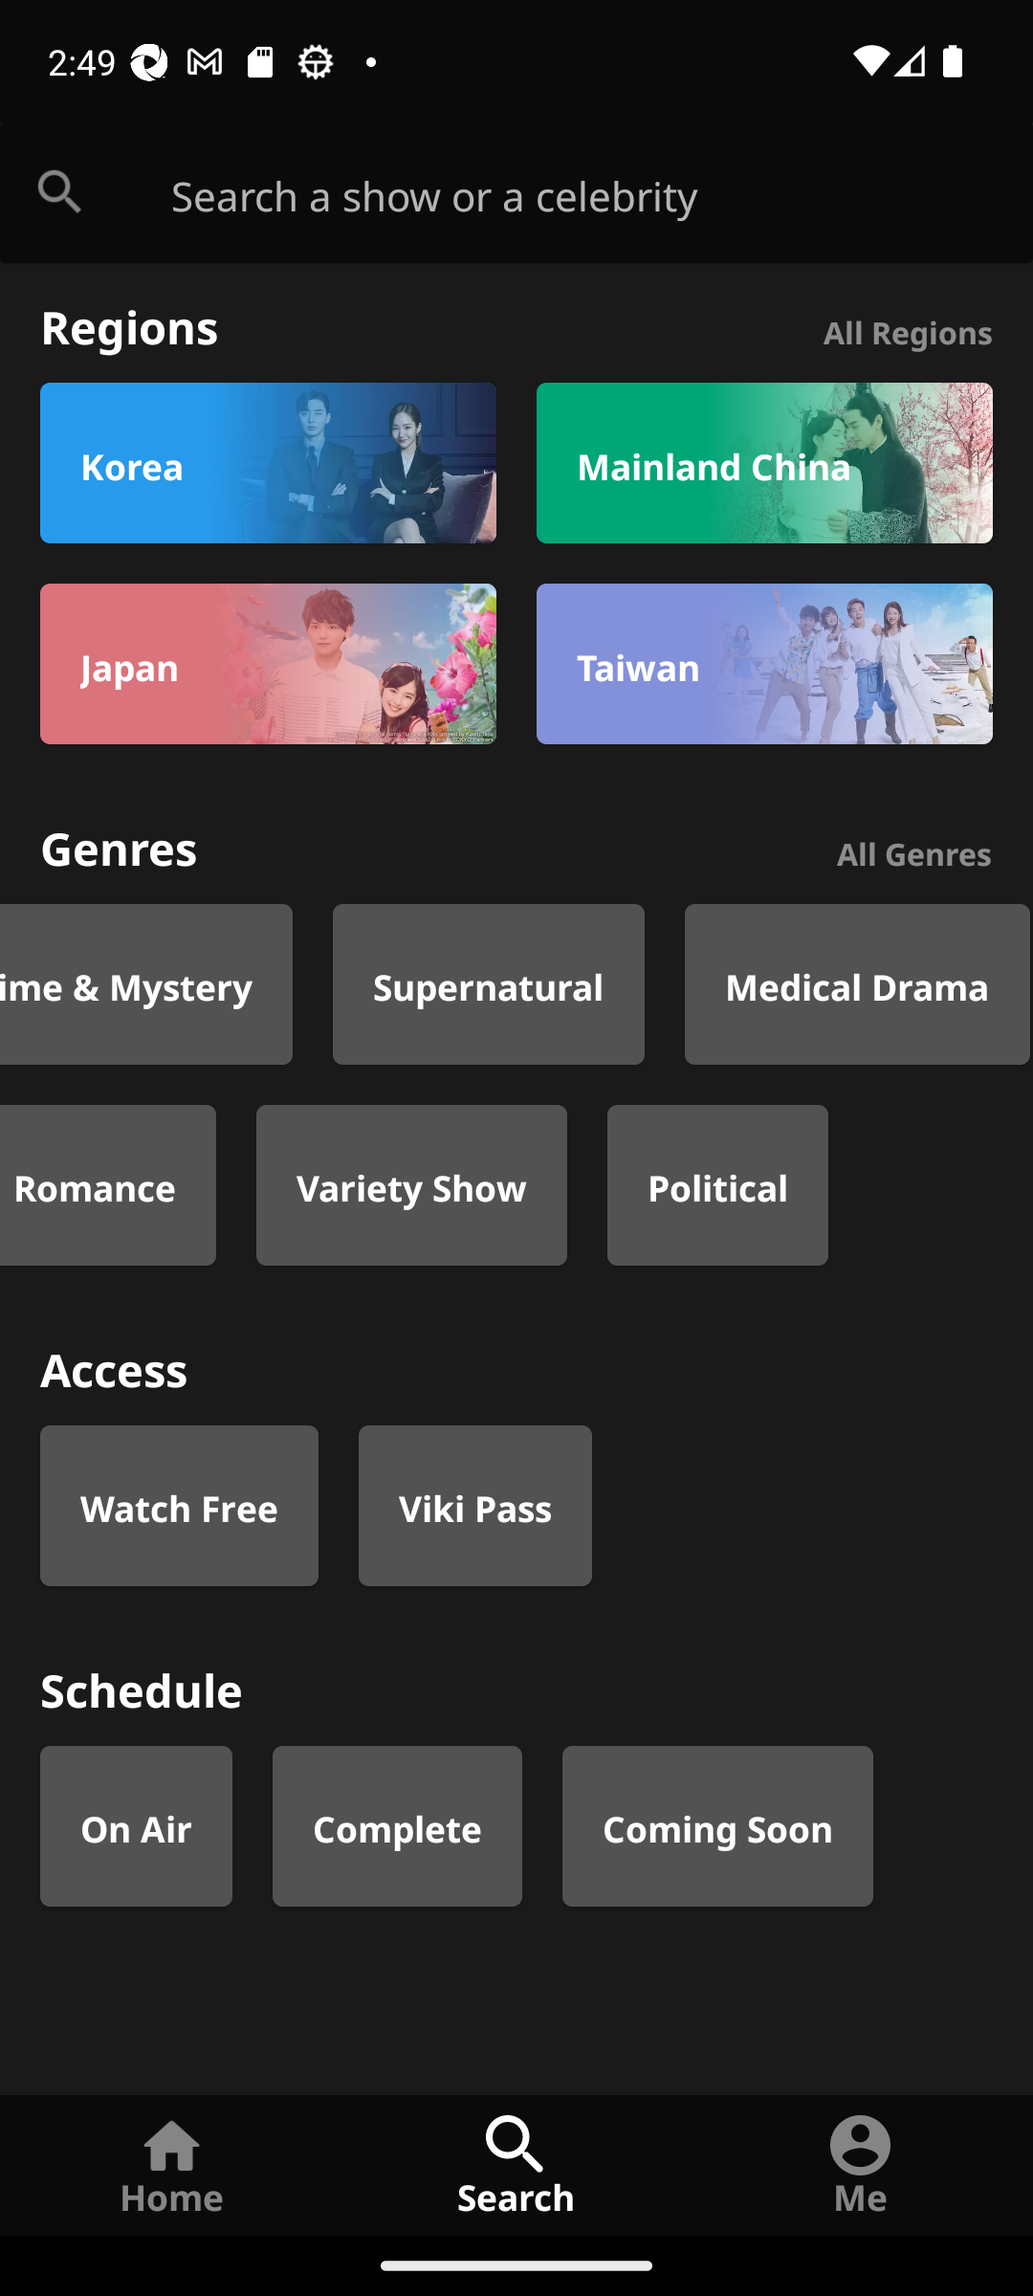 This screenshot has height=2296, width=1033. What do you see at coordinates (763, 463) in the screenshot?
I see `filter_region_cn Mainland China` at bounding box center [763, 463].